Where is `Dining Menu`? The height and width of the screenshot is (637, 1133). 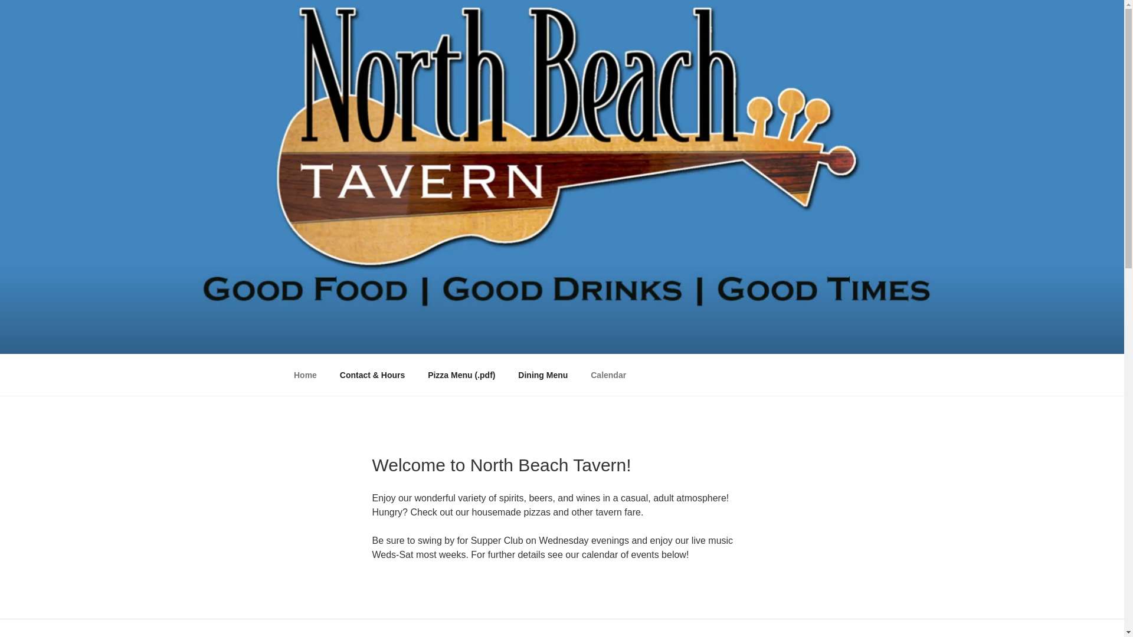 Dining Menu is located at coordinates (543, 375).